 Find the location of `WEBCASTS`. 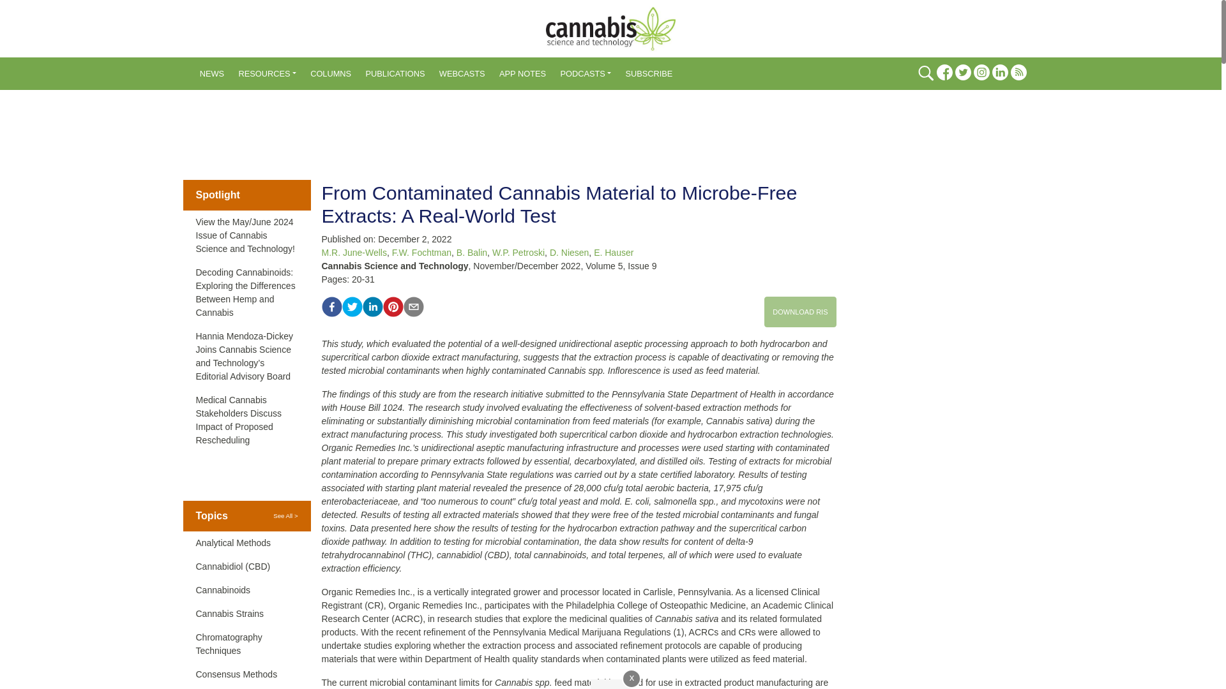

WEBCASTS is located at coordinates (462, 74).